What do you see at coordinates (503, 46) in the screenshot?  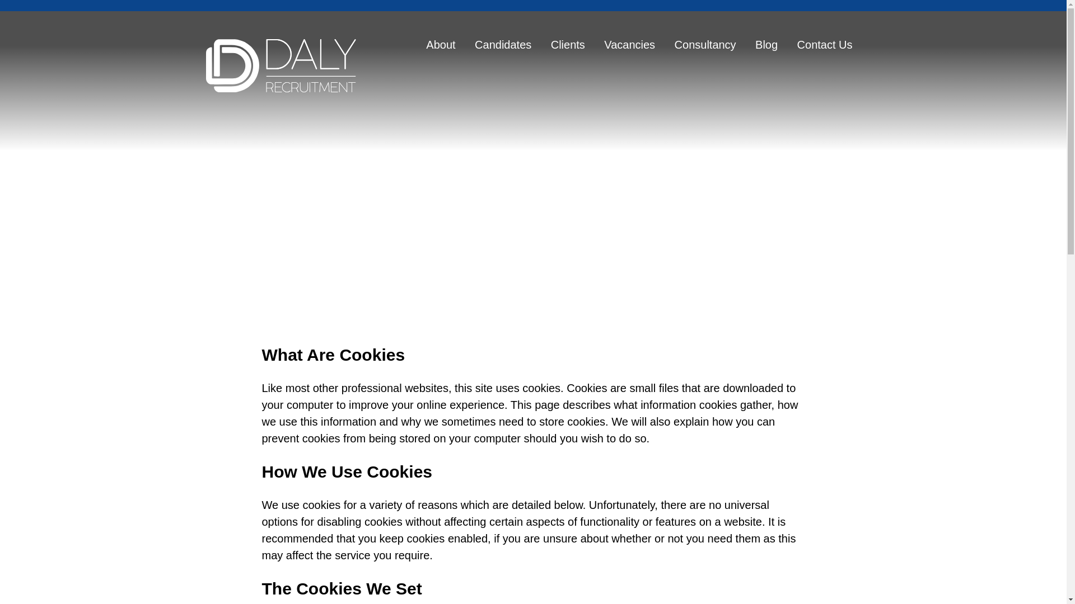 I see `Candidates` at bounding box center [503, 46].